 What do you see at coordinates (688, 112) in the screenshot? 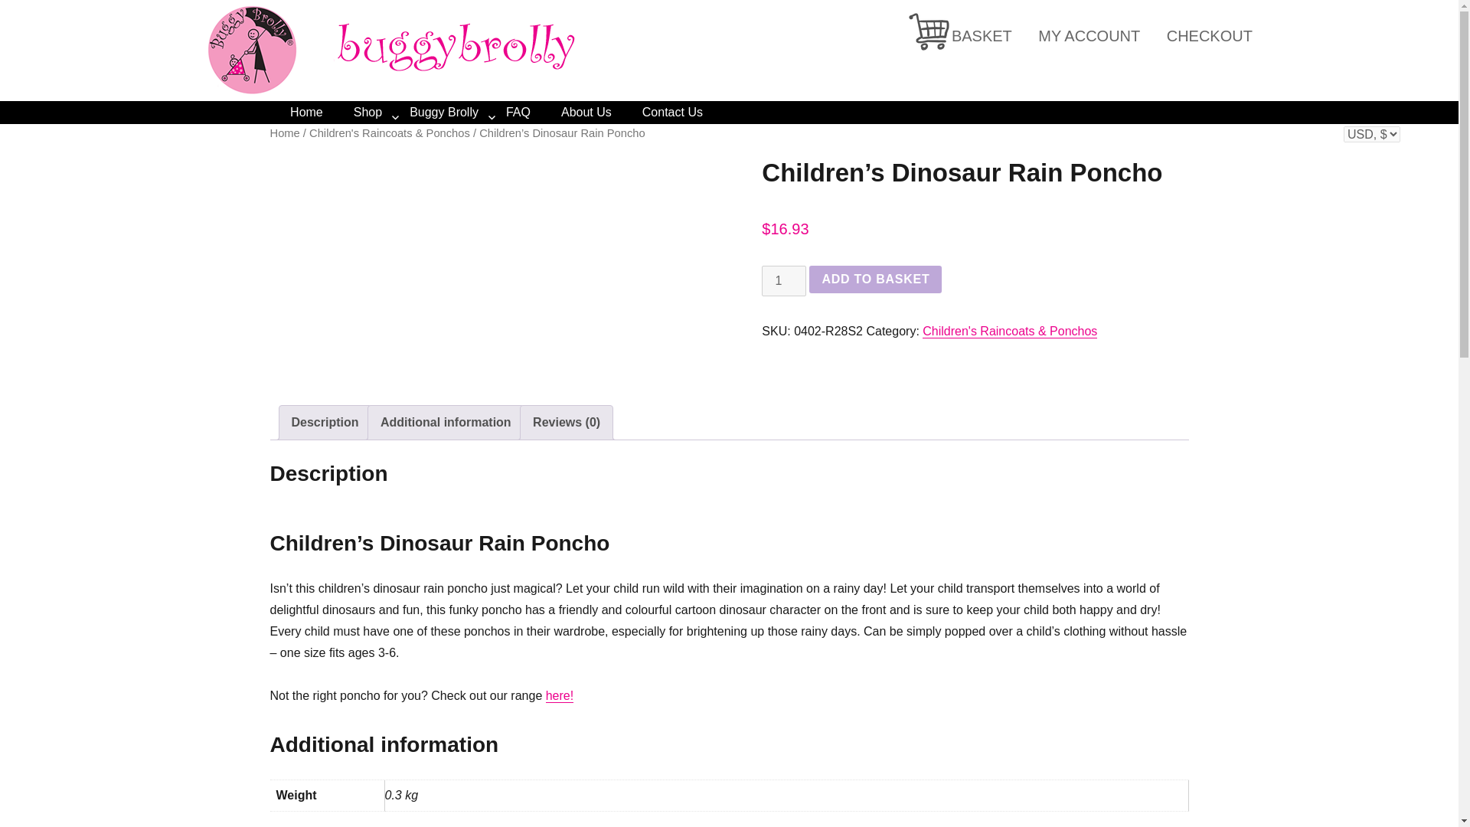
I see `Contact Us` at bounding box center [688, 112].